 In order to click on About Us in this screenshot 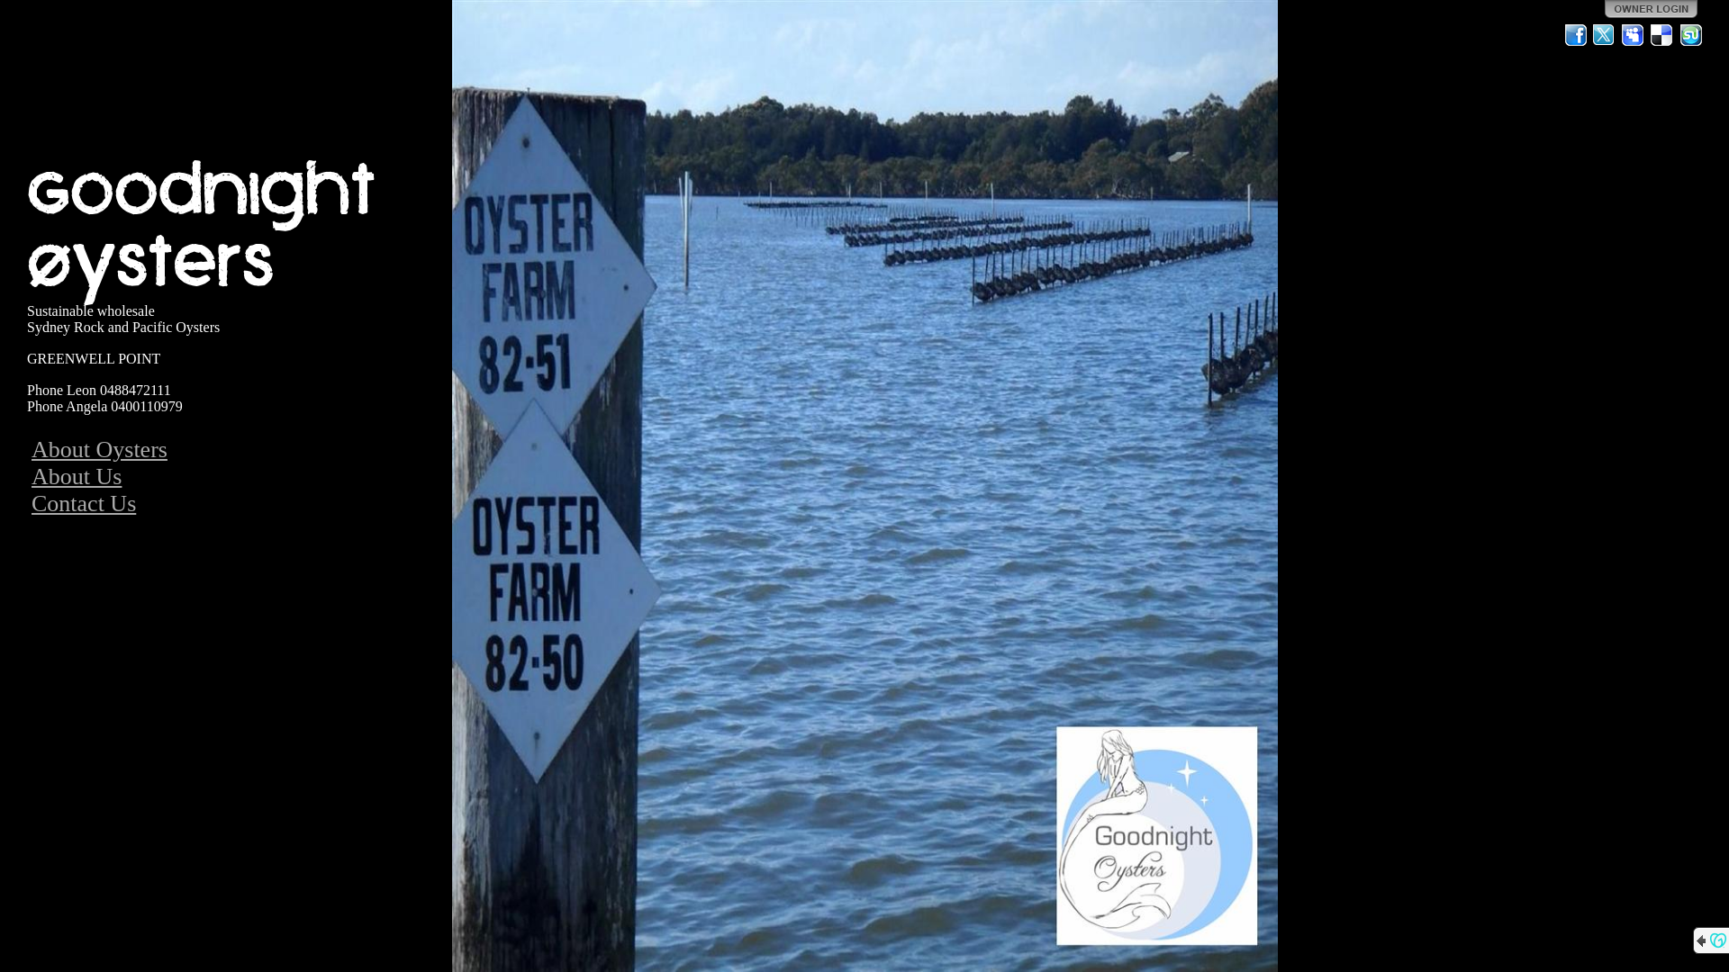, I will do `click(77, 477)`.